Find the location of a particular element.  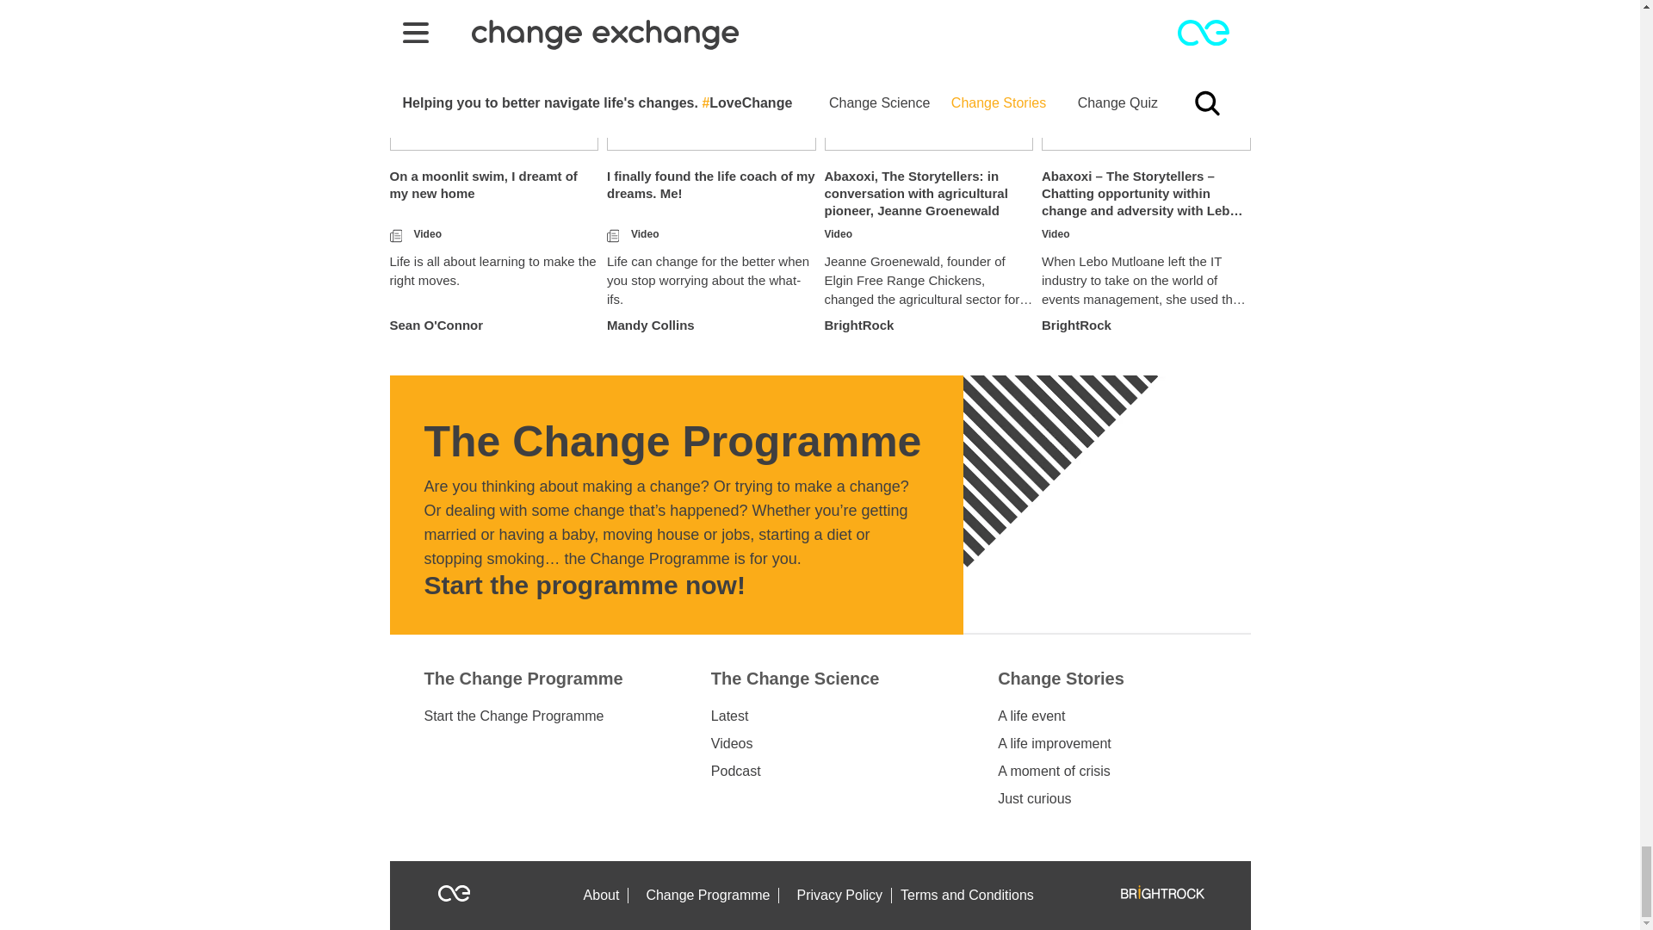

A moment of crisis is located at coordinates (1054, 772).